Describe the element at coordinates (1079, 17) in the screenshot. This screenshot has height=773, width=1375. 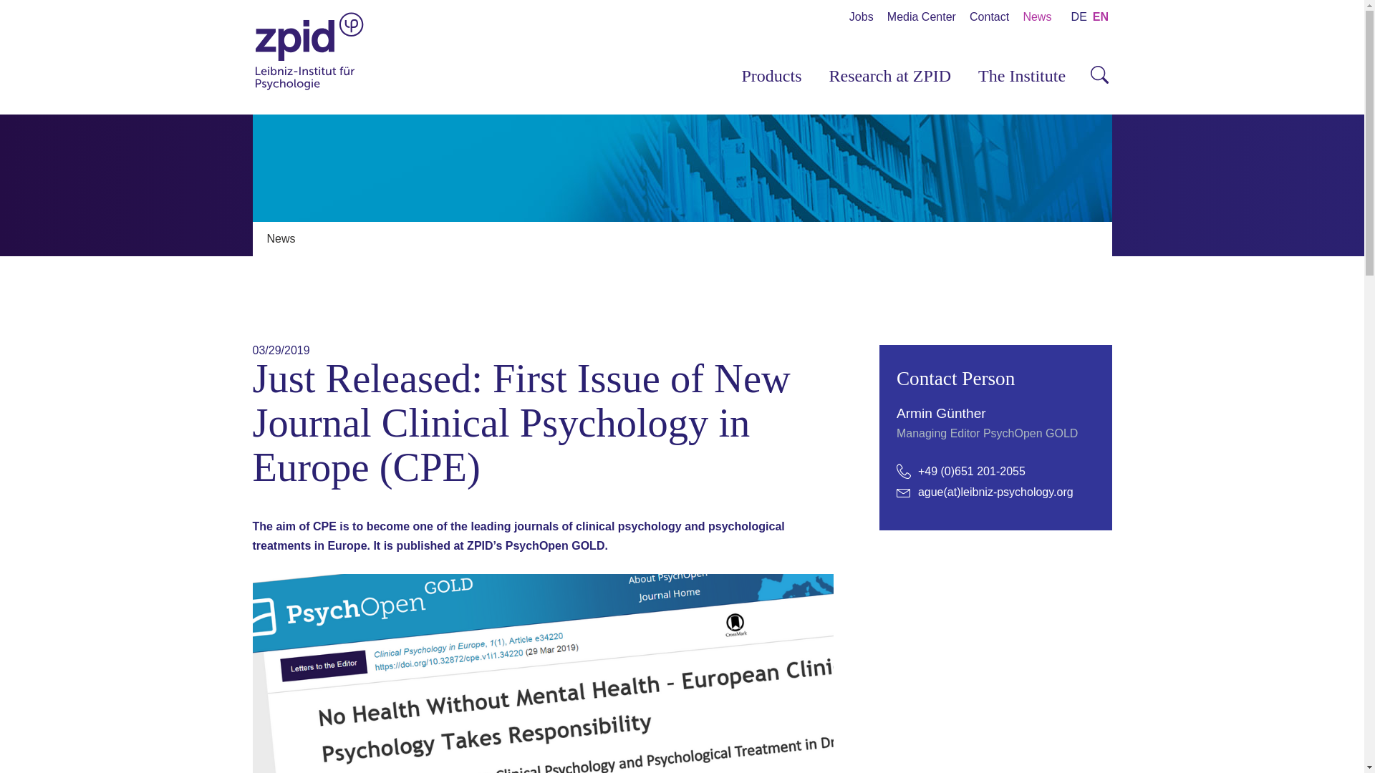
I see `DE` at that location.